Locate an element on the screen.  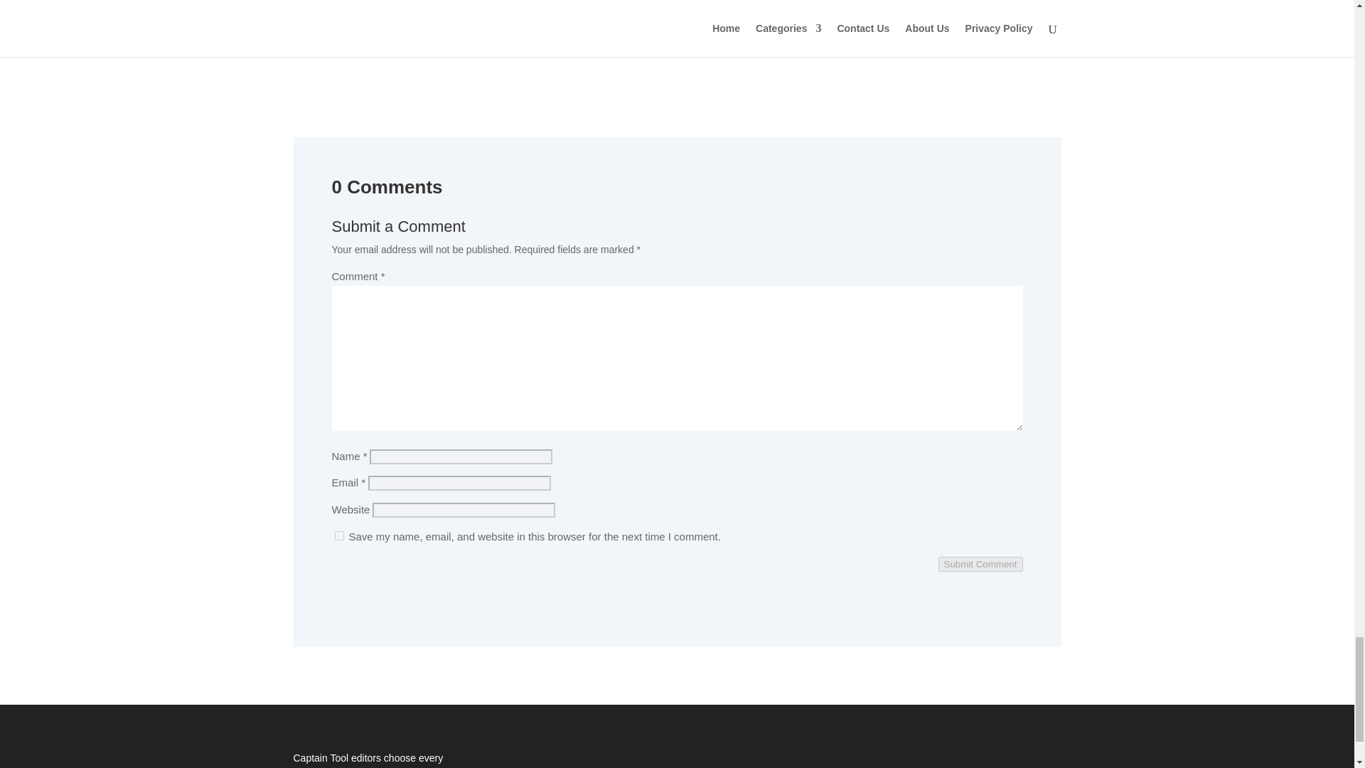
yes is located at coordinates (338, 536).